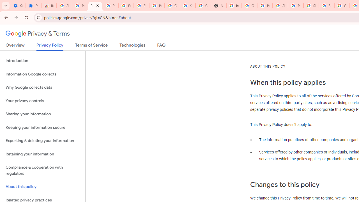  What do you see at coordinates (43, 187) in the screenshot?
I see `About this policy` at bounding box center [43, 187].